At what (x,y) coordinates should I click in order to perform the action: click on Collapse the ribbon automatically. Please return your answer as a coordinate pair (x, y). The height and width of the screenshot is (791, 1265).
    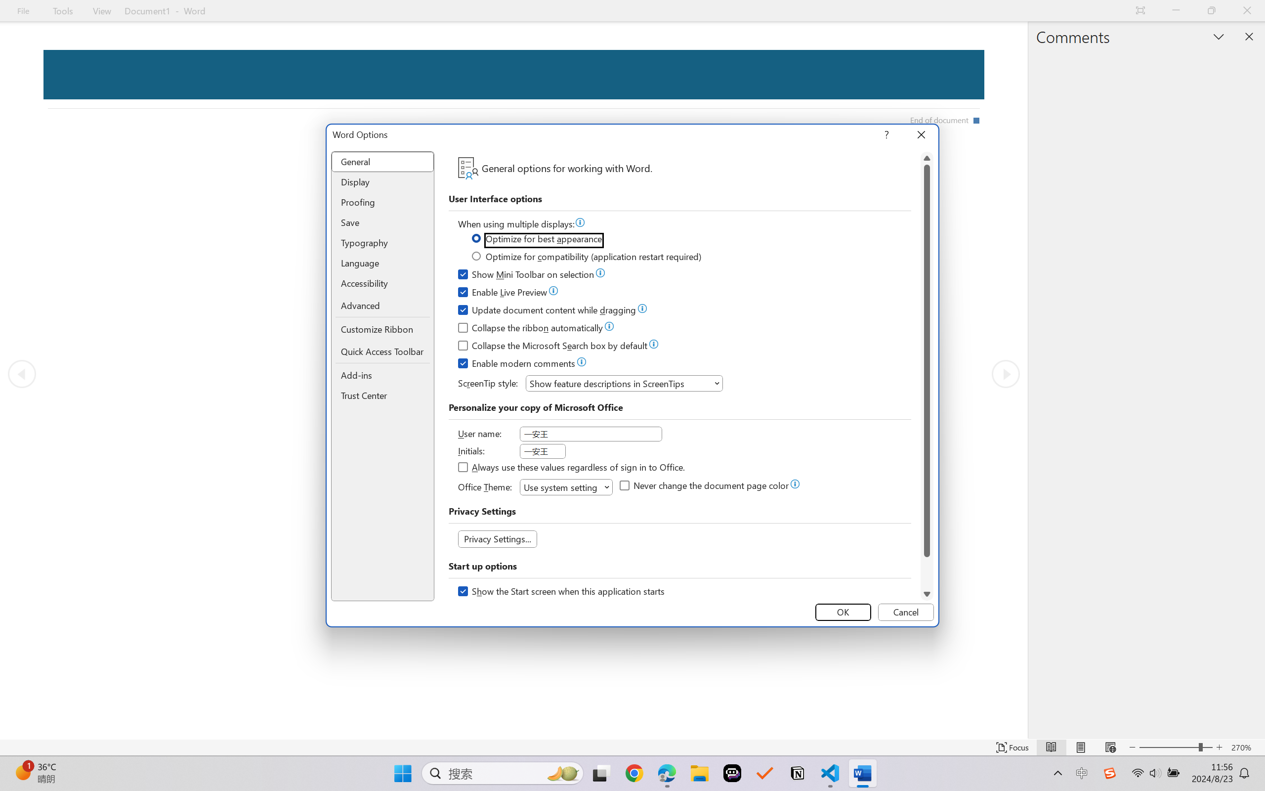
    Looking at the image, I should click on (531, 329).